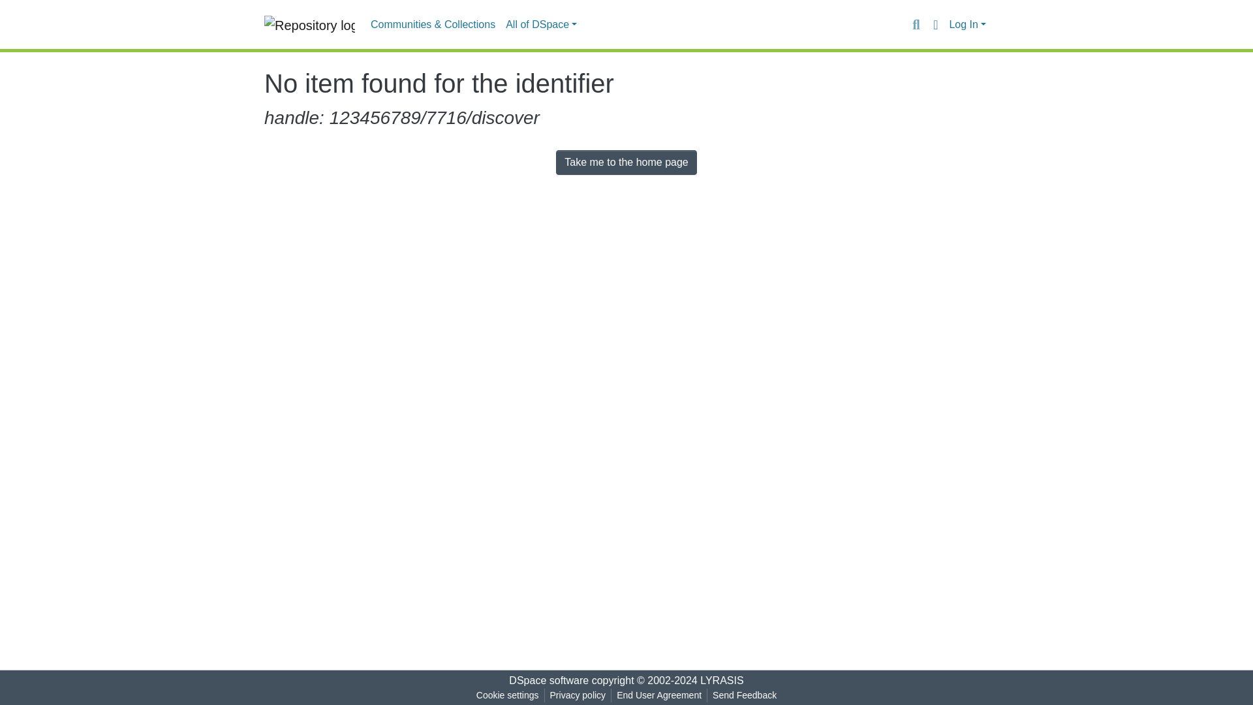 The height and width of the screenshot is (705, 1253). Describe the element at coordinates (578, 695) in the screenshot. I see `Privacy policy` at that location.